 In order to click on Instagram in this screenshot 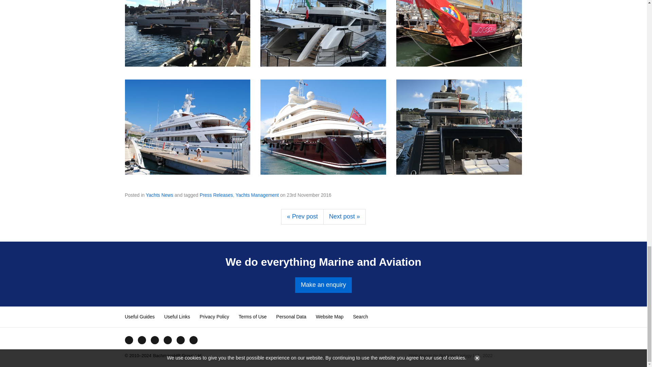, I will do `click(167, 340)`.